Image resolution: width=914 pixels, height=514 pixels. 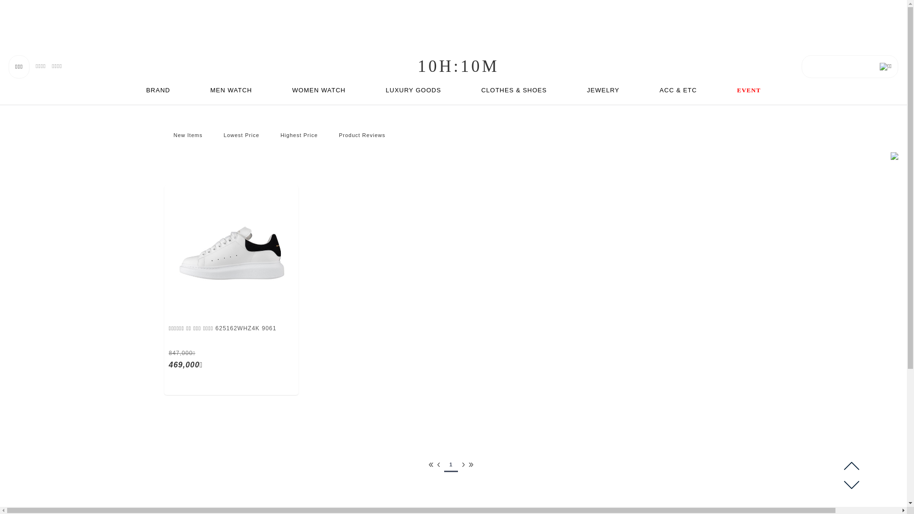 I want to click on 10H:10M, so click(x=459, y=67).